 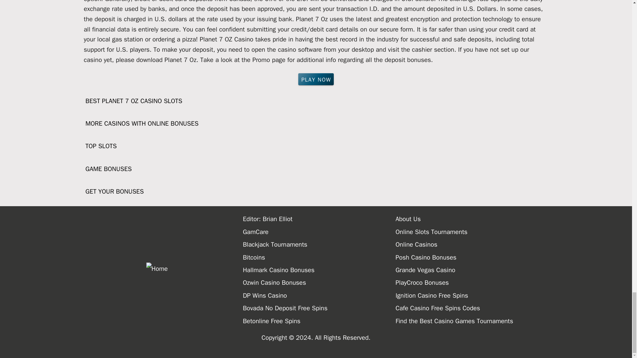 What do you see at coordinates (472, 245) in the screenshot?
I see `Online Casinos` at bounding box center [472, 245].